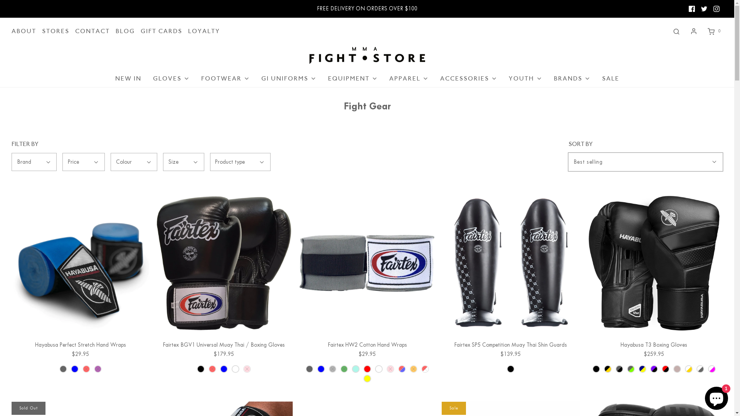 The image size is (740, 416). Describe the element at coordinates (125, 31) in the screenshot. I see `BLOG` at that location.